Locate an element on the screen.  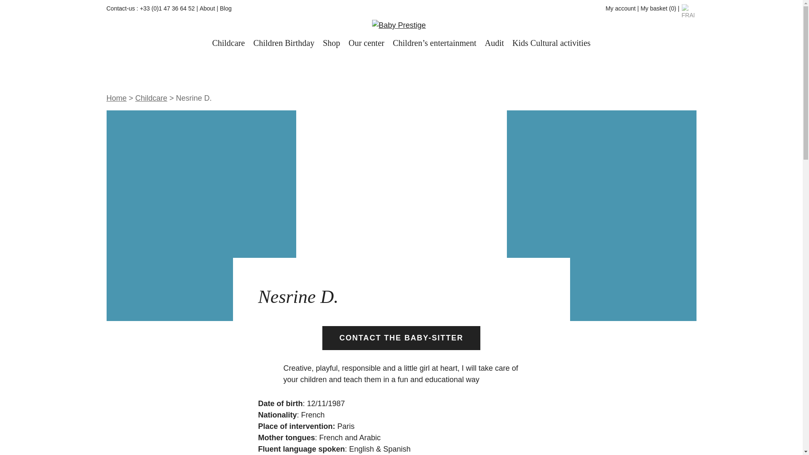
CONTACT THE BABY-SITTER is located at coordinates (401, 338).